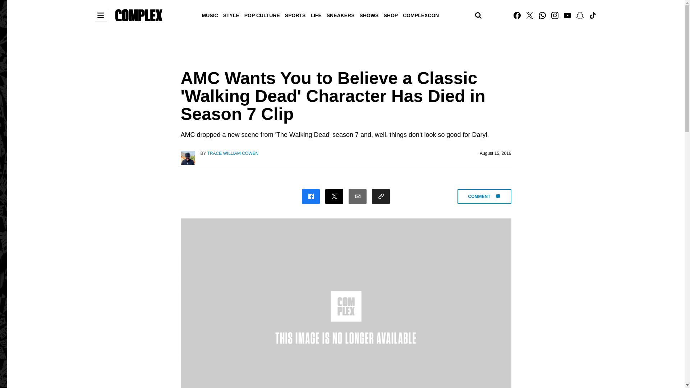 The width and height of the screenshot is (690, 388). What do you see at coordinates (341, 15) in the screenshot?
I see `SNEAKERS` at bounding box center [341, 15].